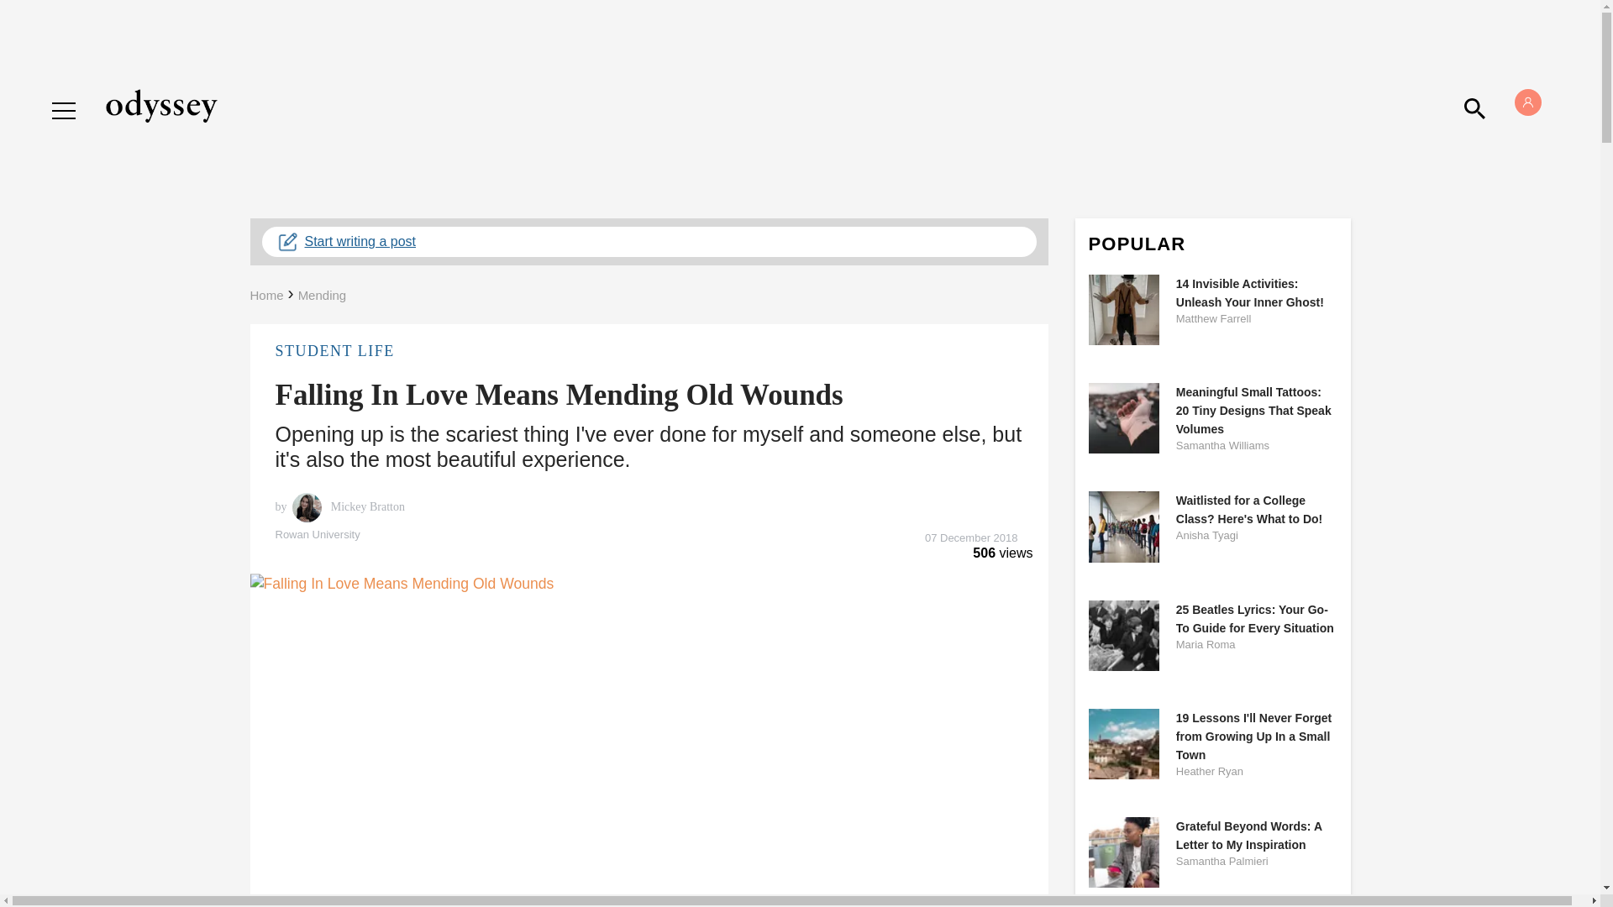  Describe the element at coordinates (365, 507) in the screenshot. I see `Mickey Bratton` at that location.